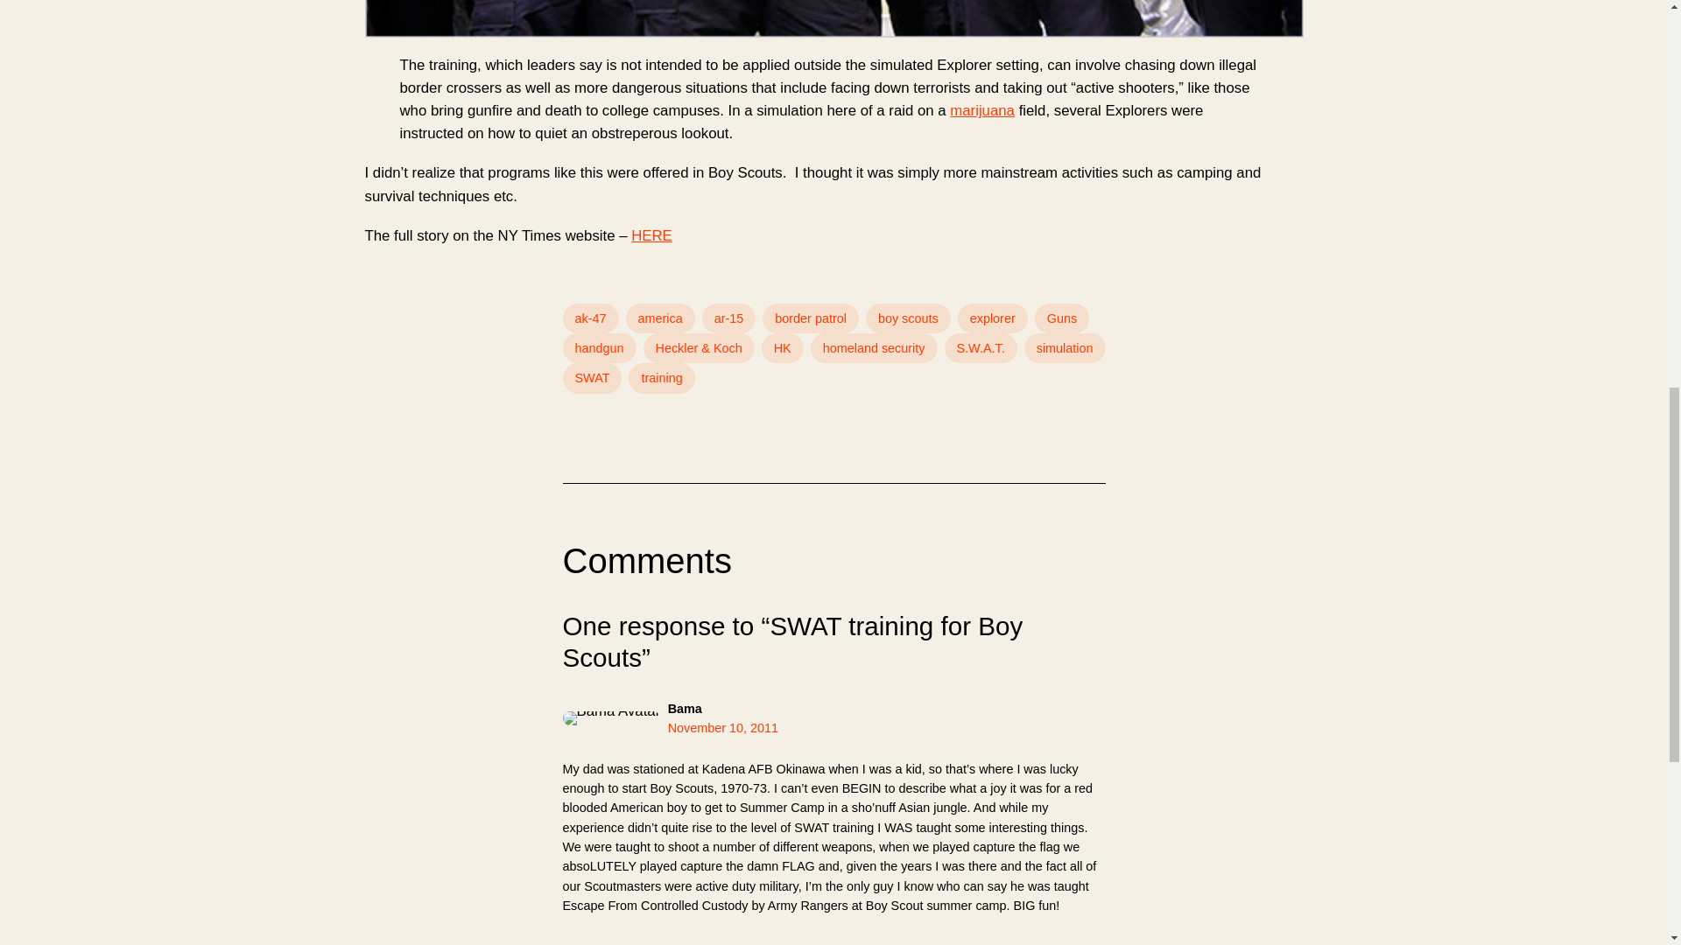 This screenshot has height=945, width=1681. What do you see at coordinates (982, 110) in the screenshot?
I see `marijuana` at bounding box center [982, 110].